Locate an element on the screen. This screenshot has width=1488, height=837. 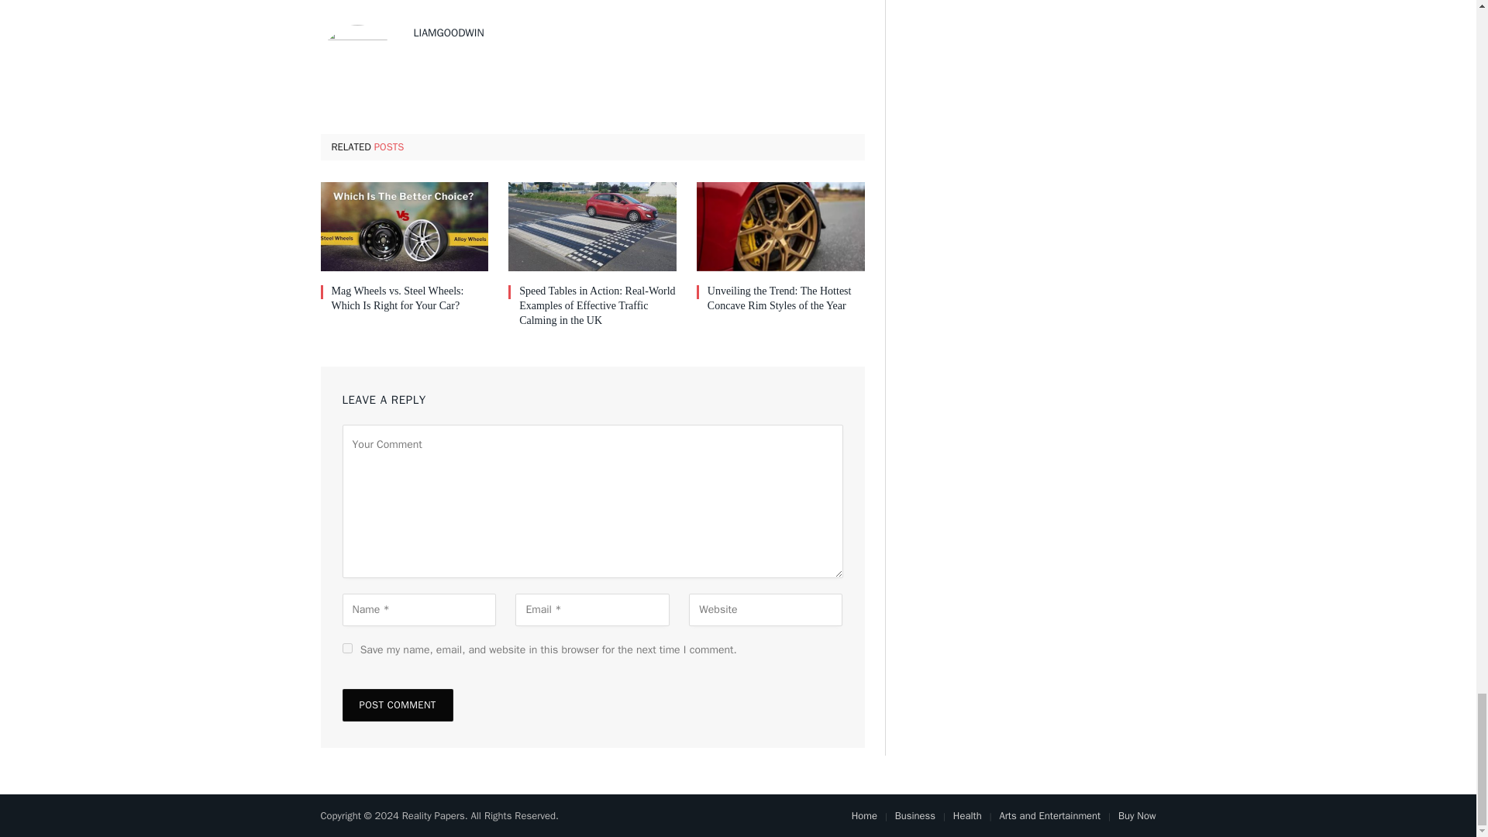
yes is located at coordinates (347, 648).